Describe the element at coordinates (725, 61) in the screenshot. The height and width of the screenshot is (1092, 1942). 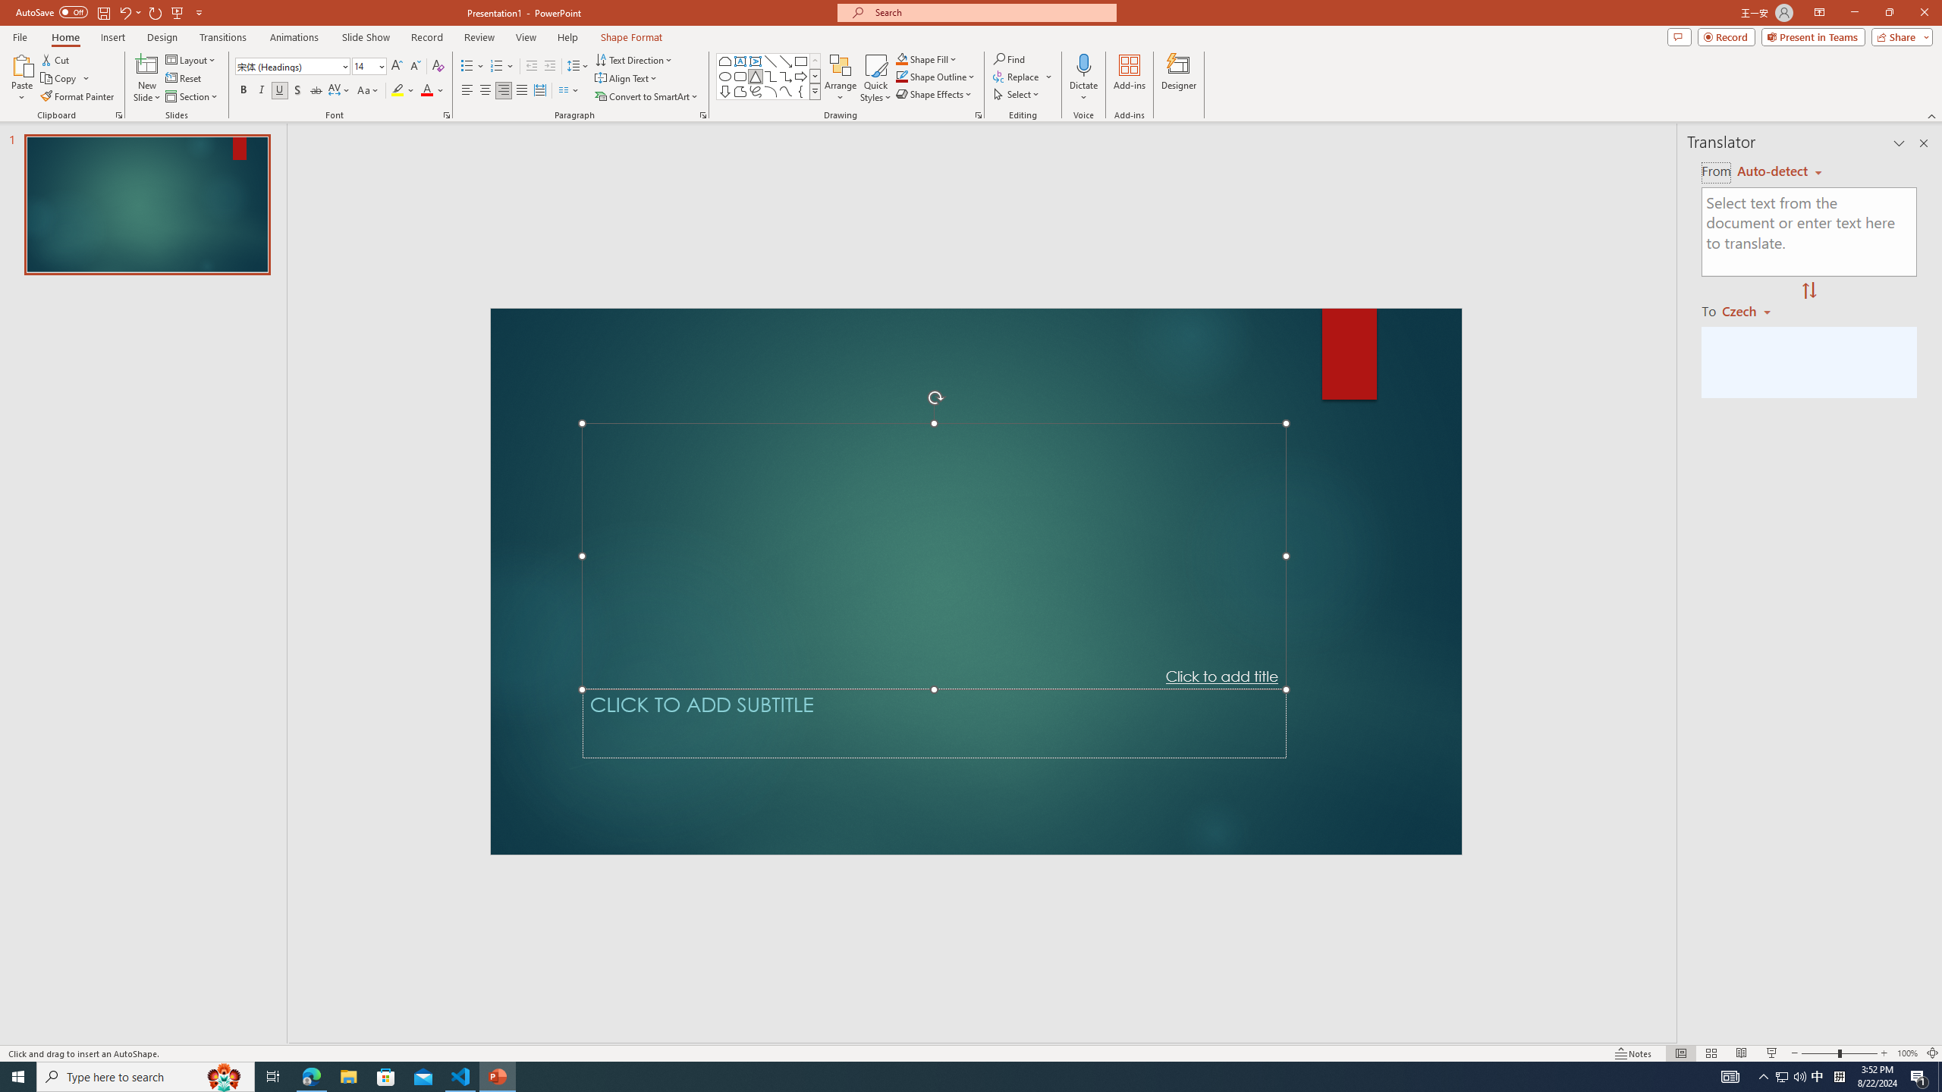
I see `Rectangle: Top Corners Snipped` at that location.